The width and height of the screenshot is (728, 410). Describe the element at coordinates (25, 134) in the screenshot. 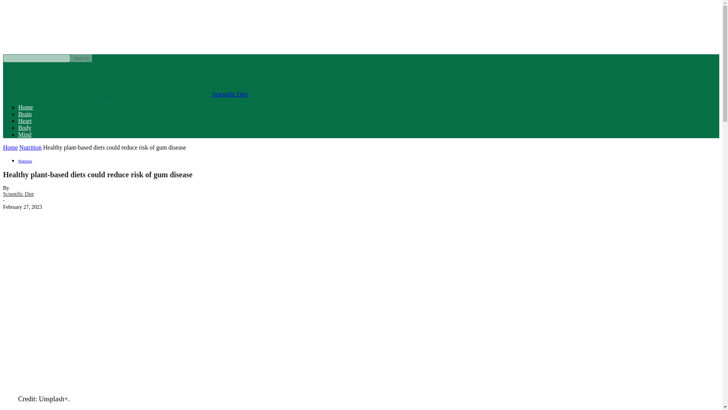

I see `Mind` at that location.